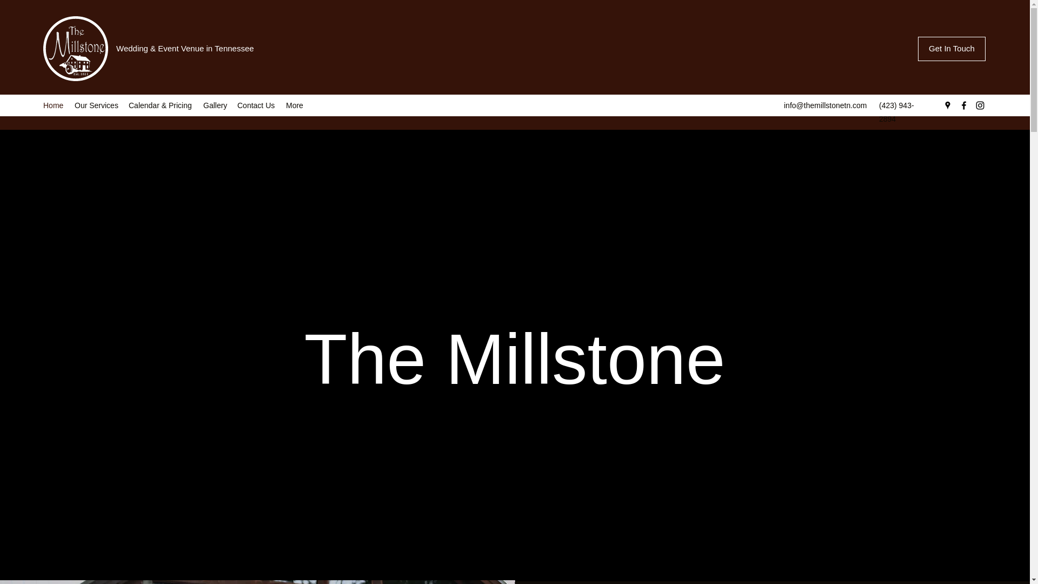 This screenshot has width=1038, height=584. Describe the element at coordinates (53, 105) in the screenshot. I see `Home` at that location.